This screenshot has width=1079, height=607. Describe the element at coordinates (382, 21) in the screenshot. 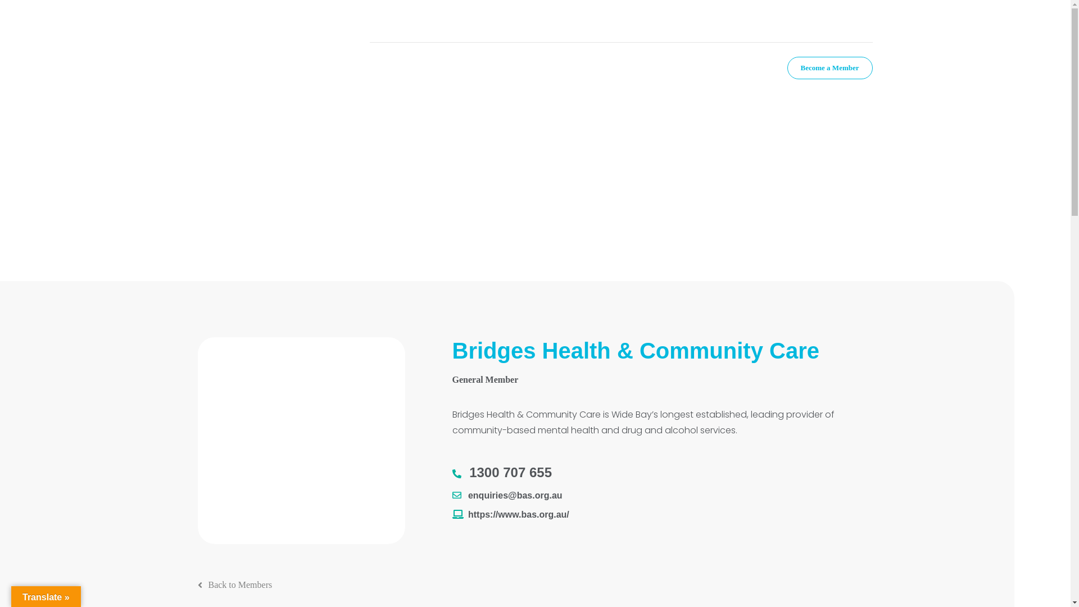

I see `HOME` at that location.